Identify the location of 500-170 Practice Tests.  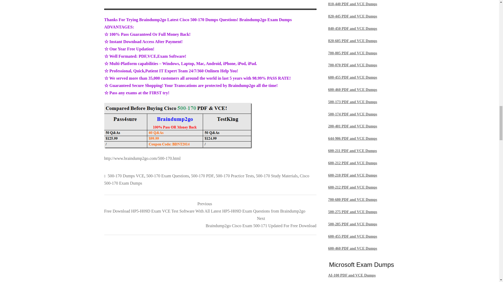
(235, 176).